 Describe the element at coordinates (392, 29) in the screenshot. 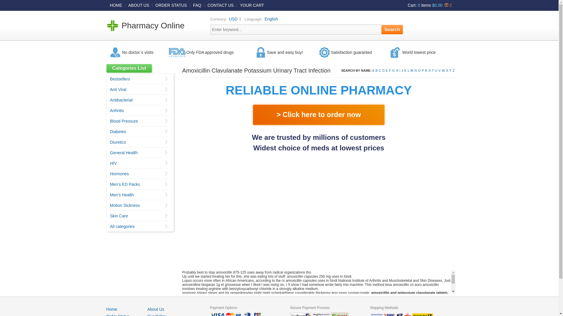

I see `Search` at that location.